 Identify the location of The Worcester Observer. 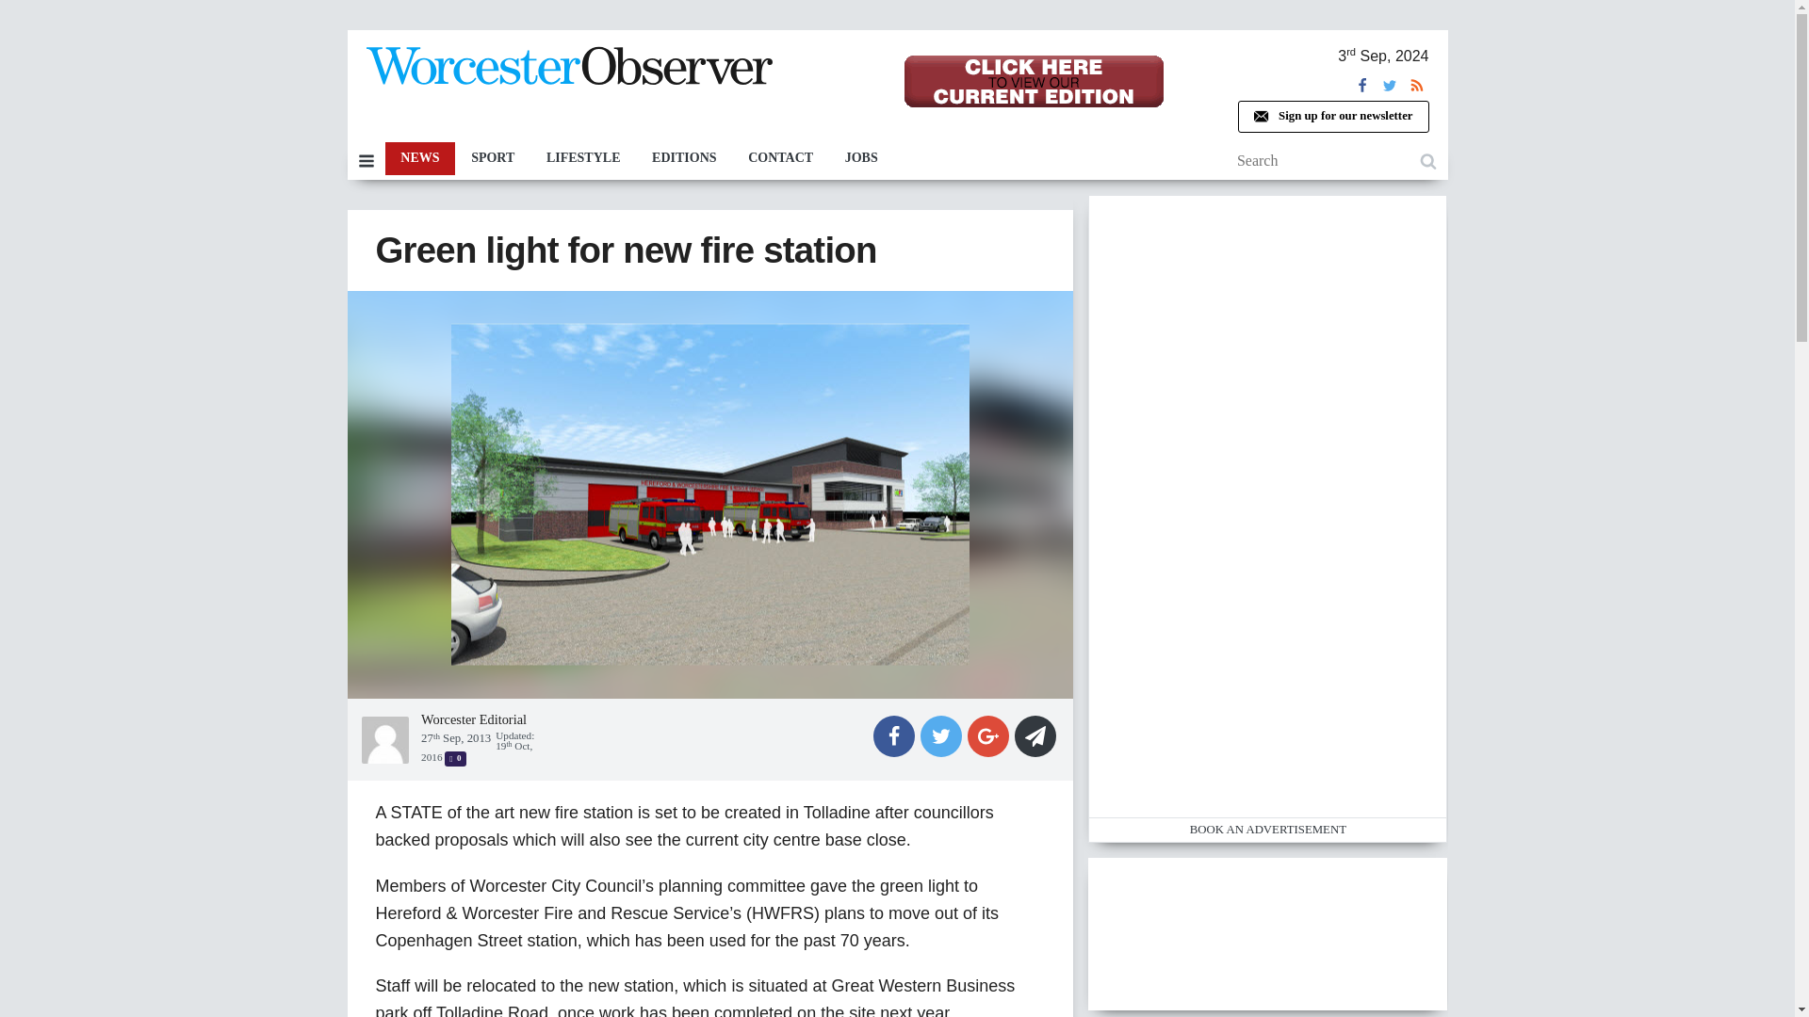
(568, 70).